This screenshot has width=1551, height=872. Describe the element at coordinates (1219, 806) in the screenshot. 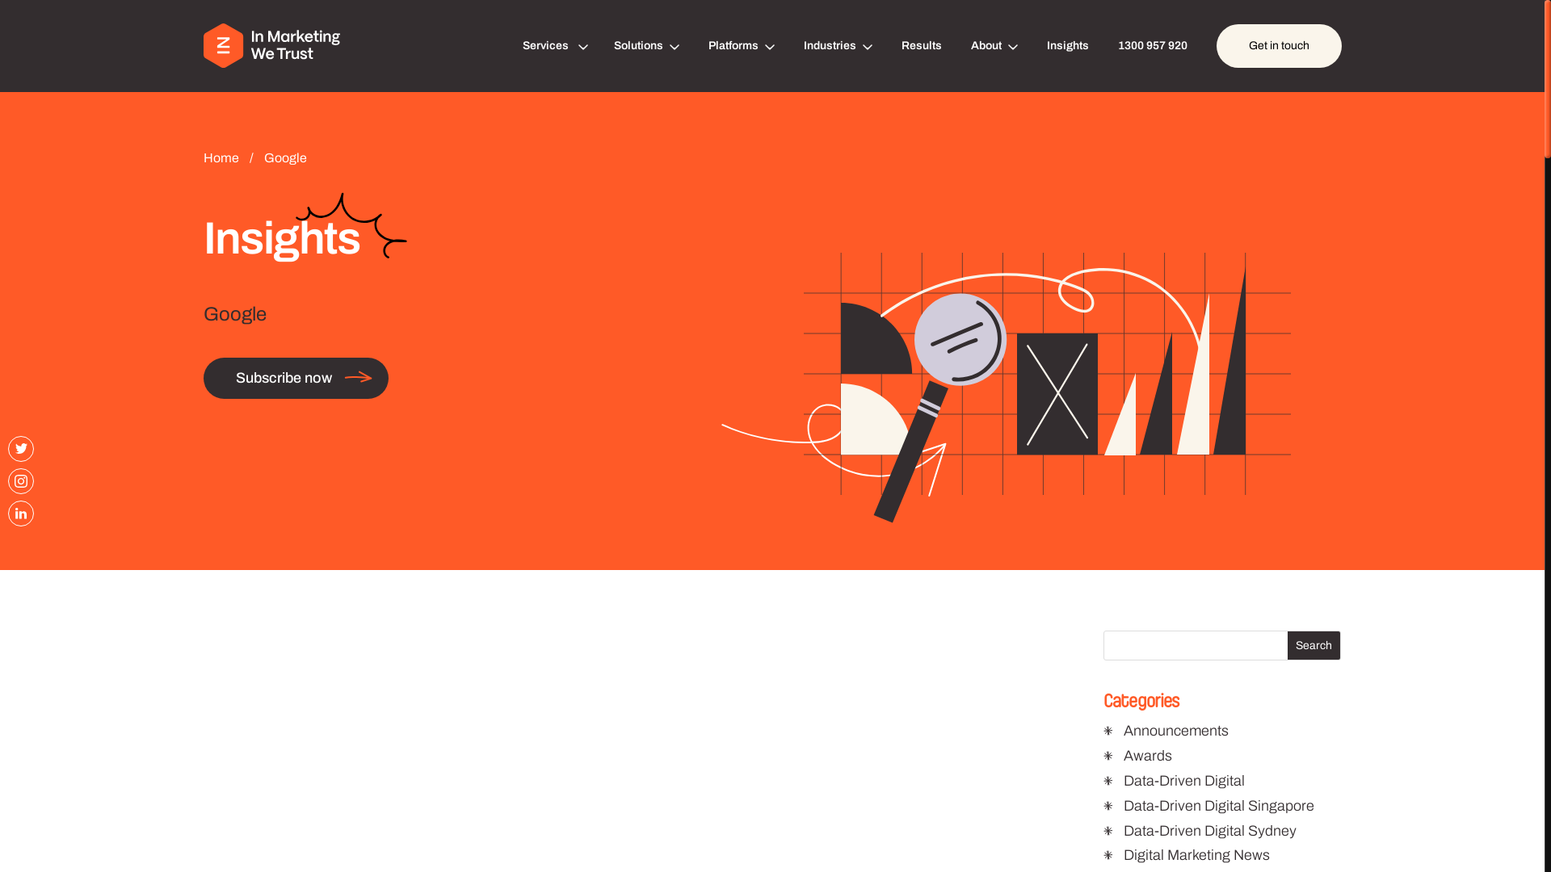

I see `Data-Driven Digital Singapore` at that location.